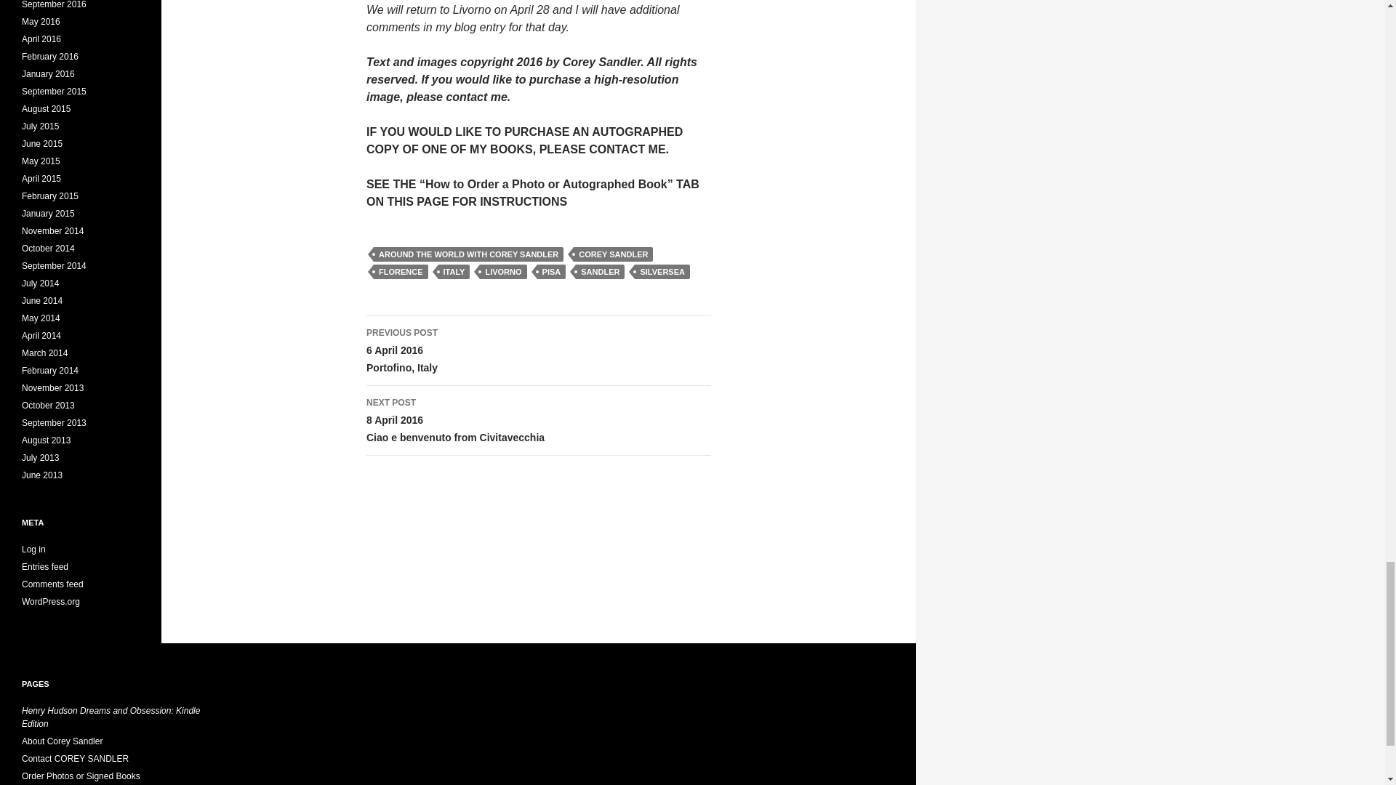 The image size is (1396, 785). Describe the element at coordinates (662, 272) in the screenshot. I see `AROUND THE WORLD WITH COREY SANDLER` at that location.